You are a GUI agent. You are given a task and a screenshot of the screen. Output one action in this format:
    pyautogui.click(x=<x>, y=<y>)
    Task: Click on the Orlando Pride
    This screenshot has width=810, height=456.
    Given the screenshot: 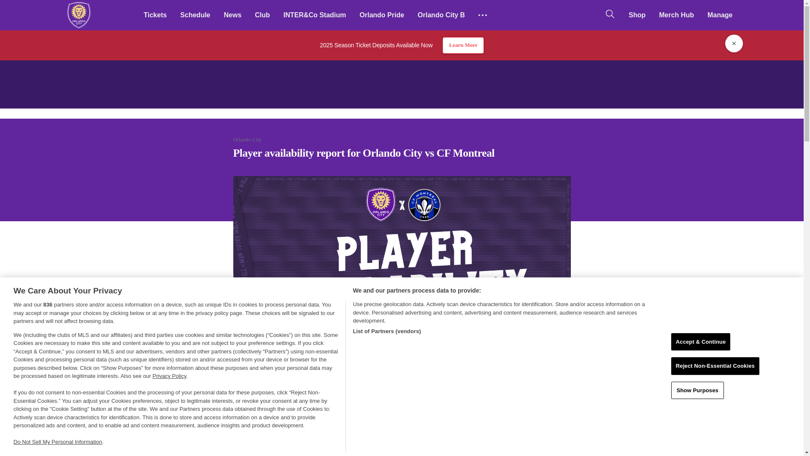 What is the action you would take?
    pyautogui.click(x=381, y=15)
    